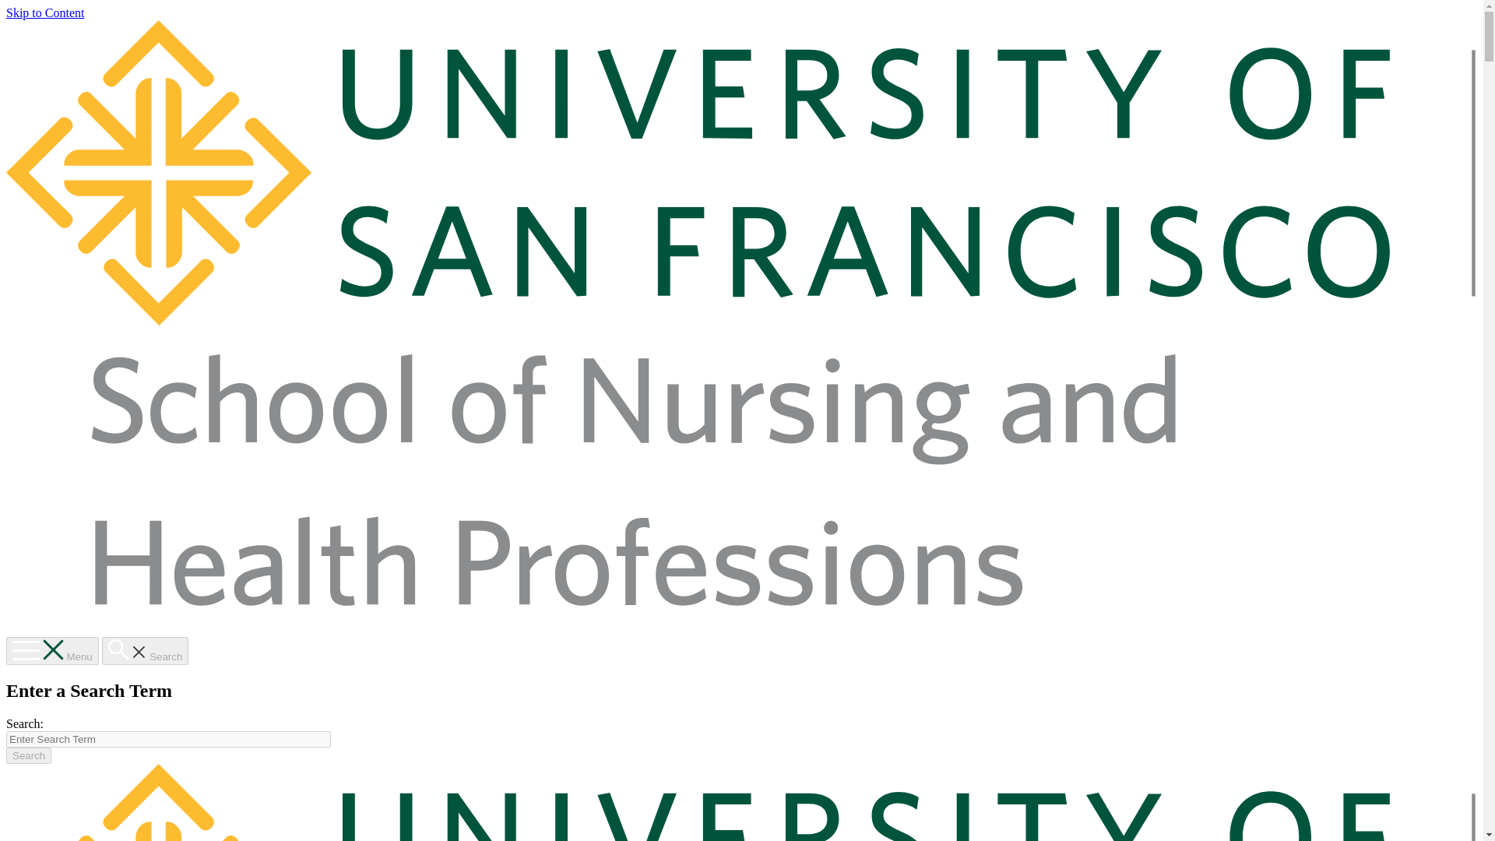 The image size is (1495, 841). Describe the element at coordinates (51, 651) in the screenshot. I see `Menu` at that location.